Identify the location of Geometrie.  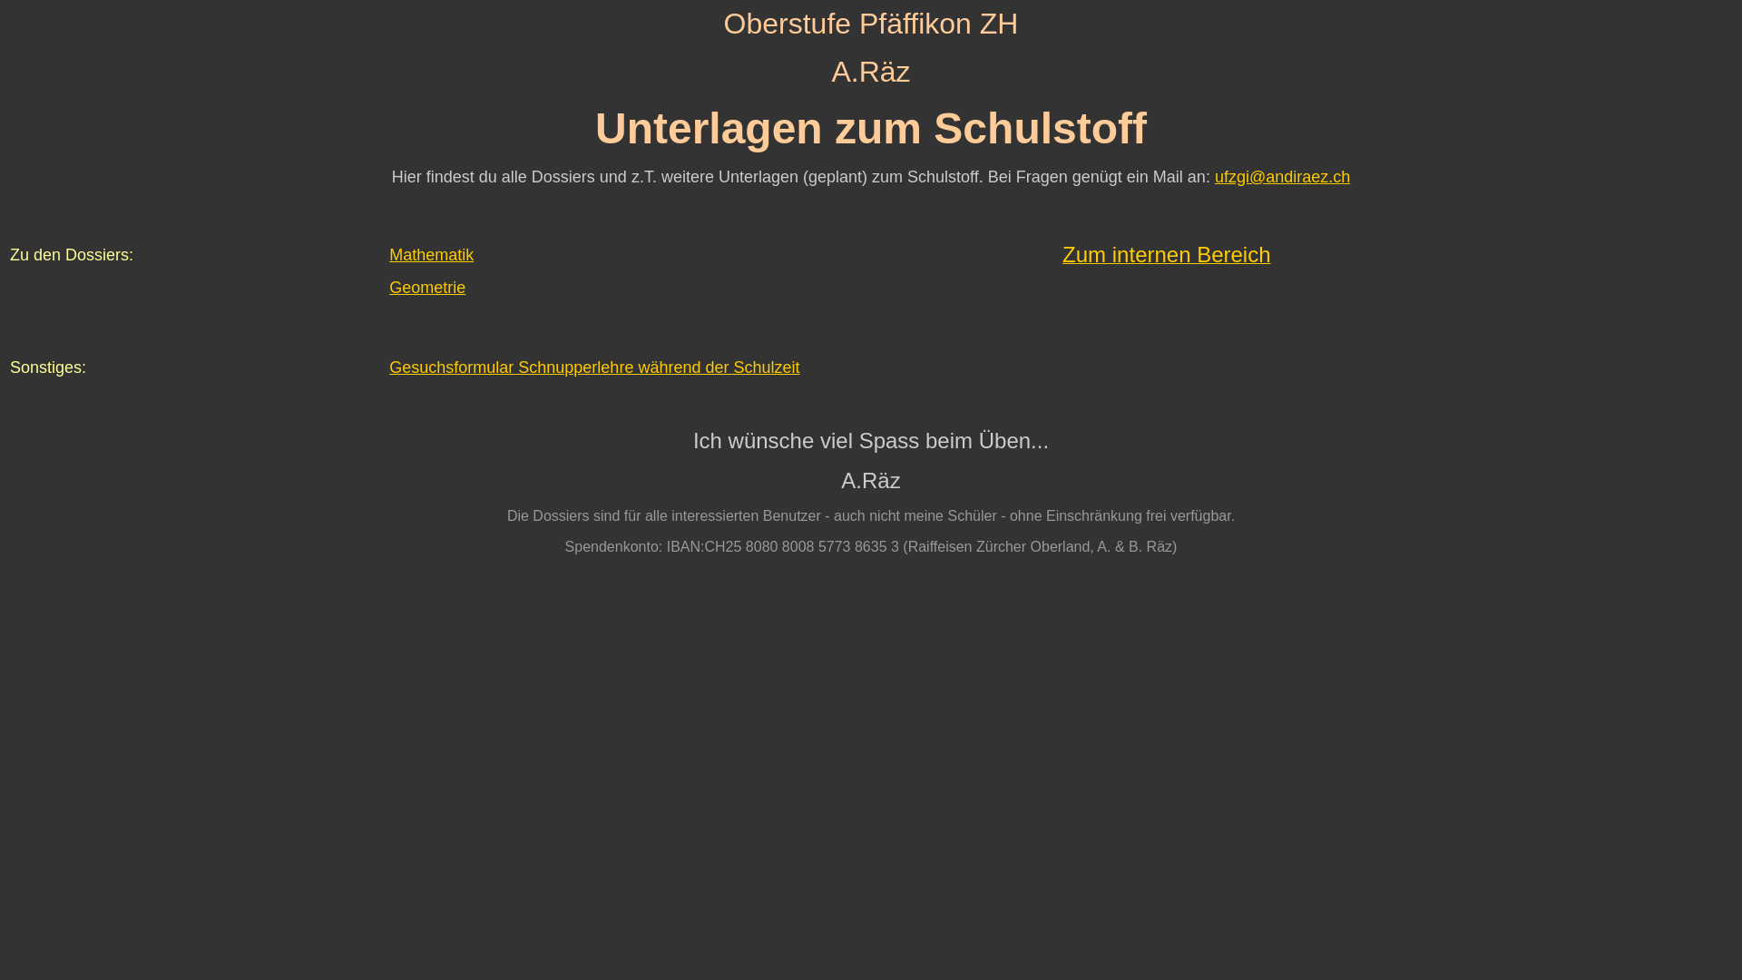
(427, 288).